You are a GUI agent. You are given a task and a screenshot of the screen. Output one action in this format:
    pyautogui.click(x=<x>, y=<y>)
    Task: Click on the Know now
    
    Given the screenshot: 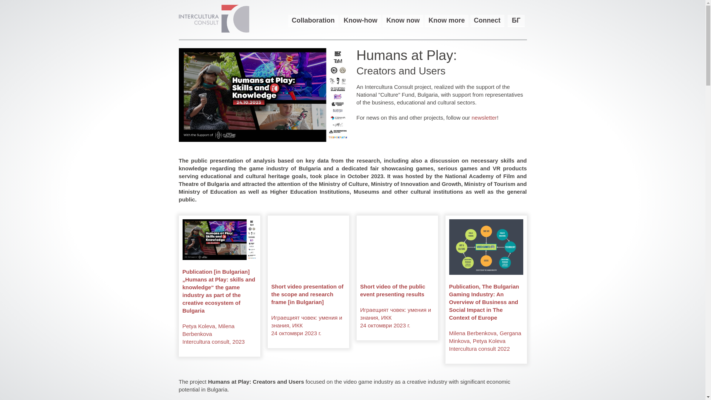 What is the action you would take?
    pyautogui.click(x=403, y=20)
    